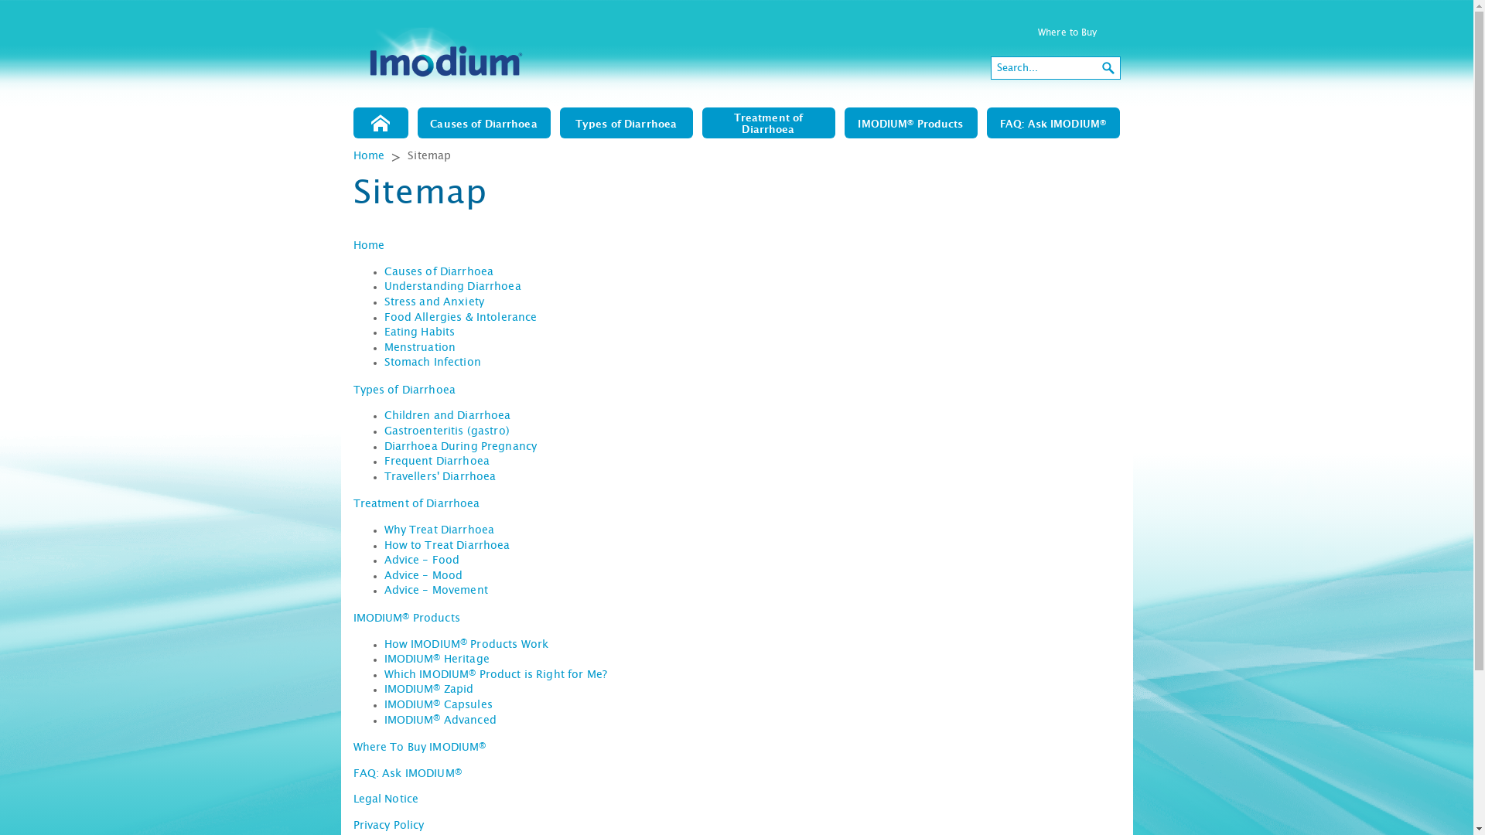 The width and height of the screenshot is (1485, 835). What do you see at coordinates (436, 462) in the screenshot?
I see `Frequent Diarrhoea` at bounding box center [436, 462].